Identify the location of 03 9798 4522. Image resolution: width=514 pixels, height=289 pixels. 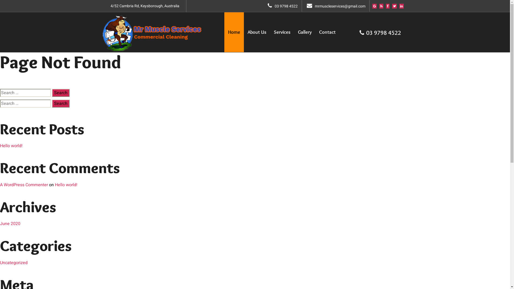
(379, 33).